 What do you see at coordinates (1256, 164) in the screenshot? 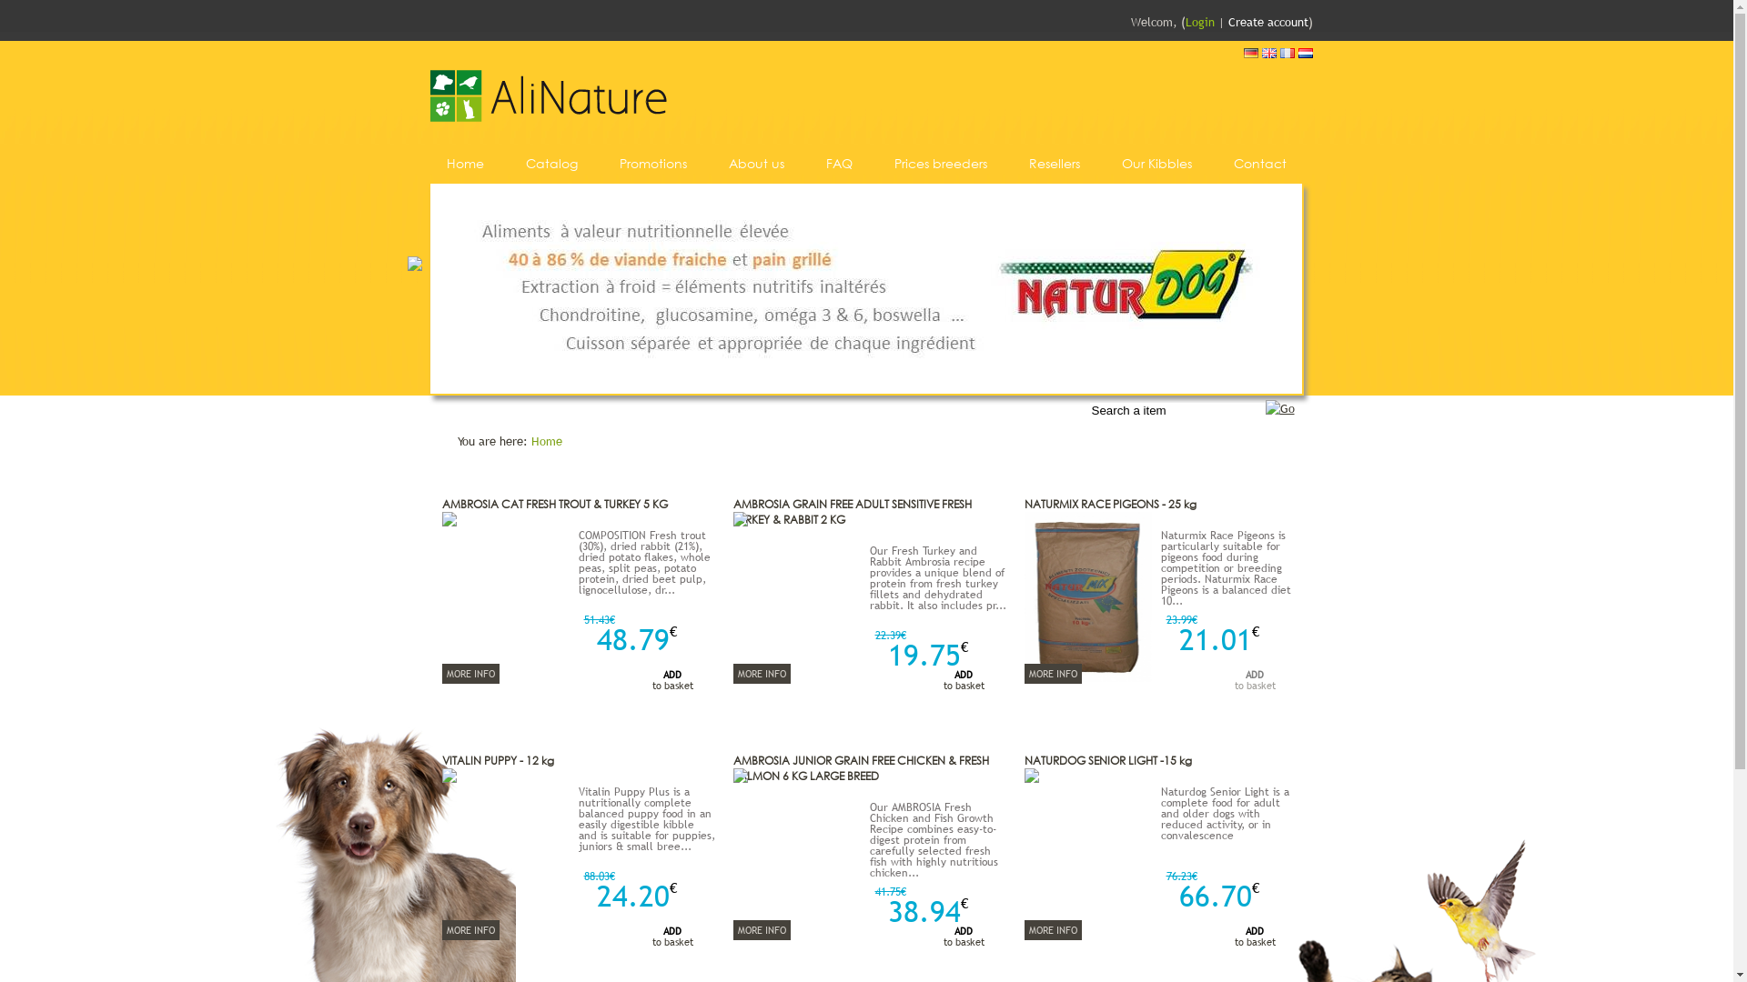
I see `Contact` at bounding box center [1256, 164].